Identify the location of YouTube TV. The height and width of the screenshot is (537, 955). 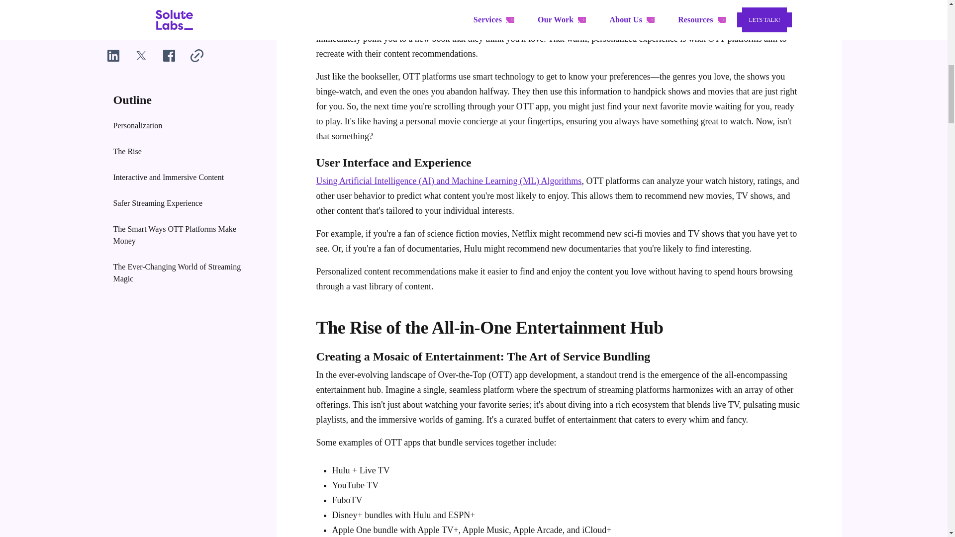
(356, 485).